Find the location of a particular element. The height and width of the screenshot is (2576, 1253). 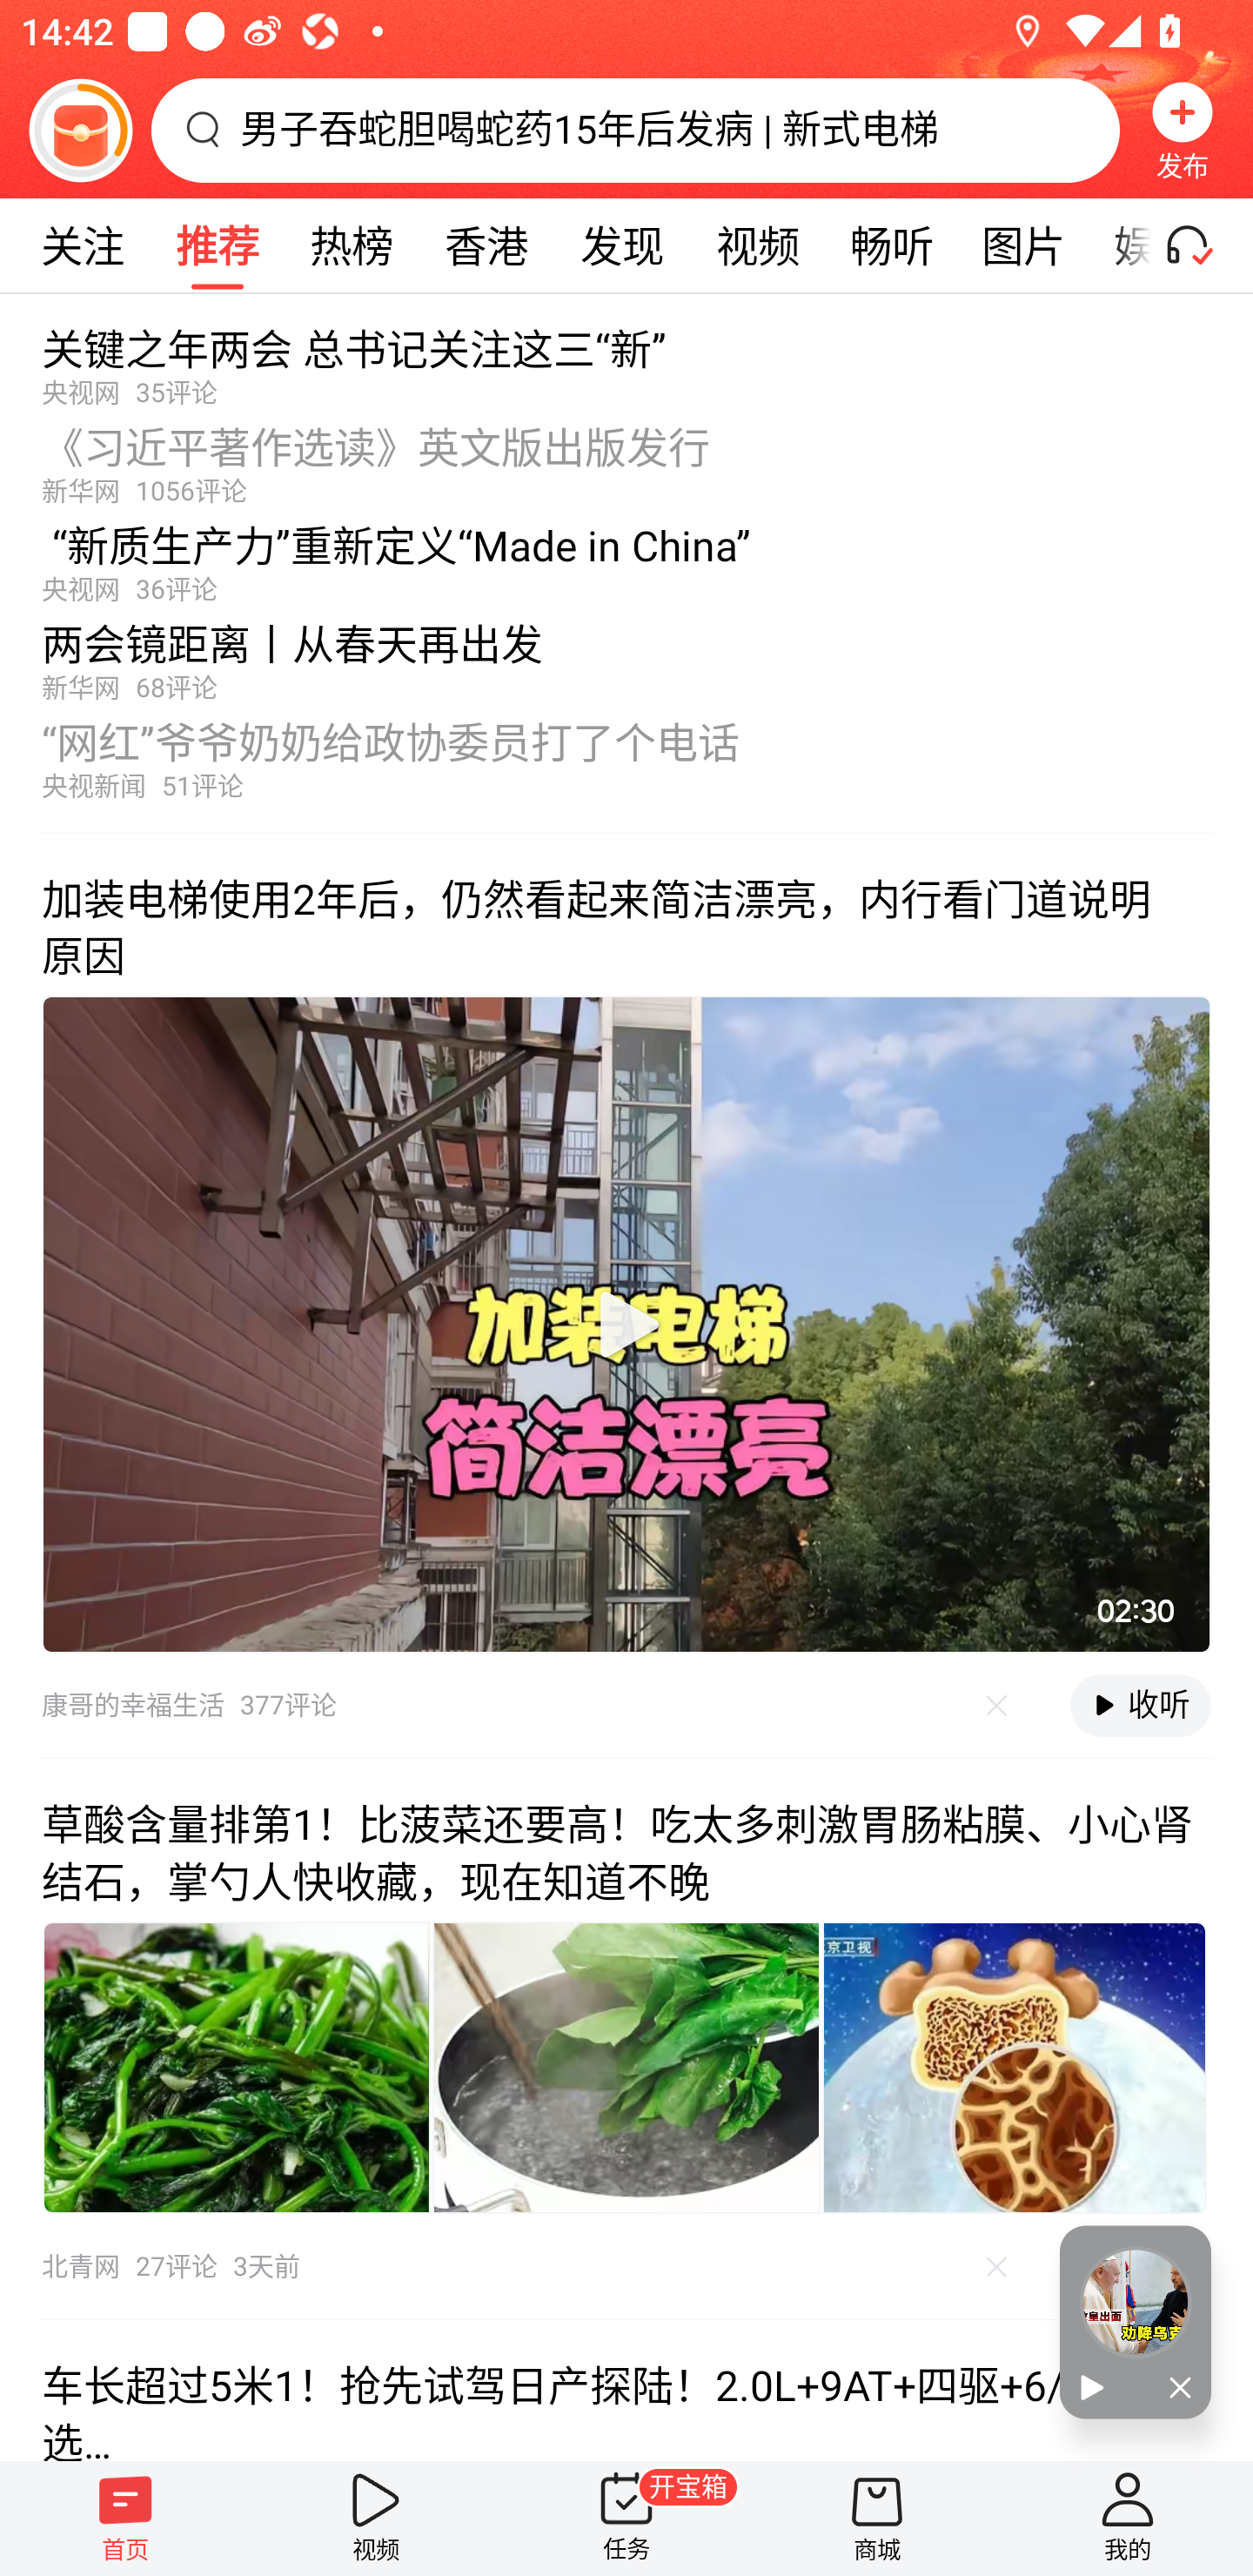

播放视频 视频播放器，双击屏幕打开播放控制 is located at coordinates (626, 1324).